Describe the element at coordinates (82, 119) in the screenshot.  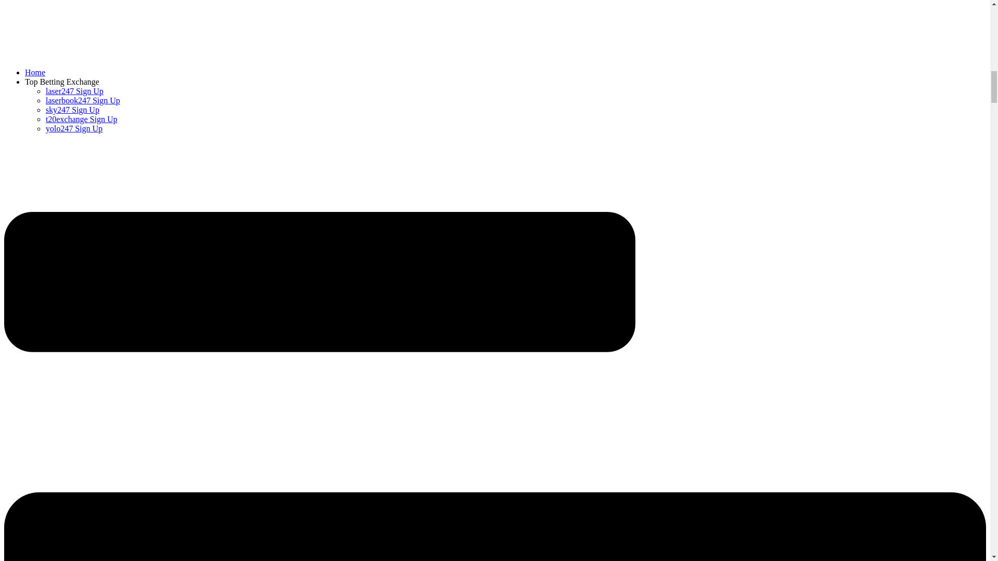
I see `t20exchange Sign Up` at that location.